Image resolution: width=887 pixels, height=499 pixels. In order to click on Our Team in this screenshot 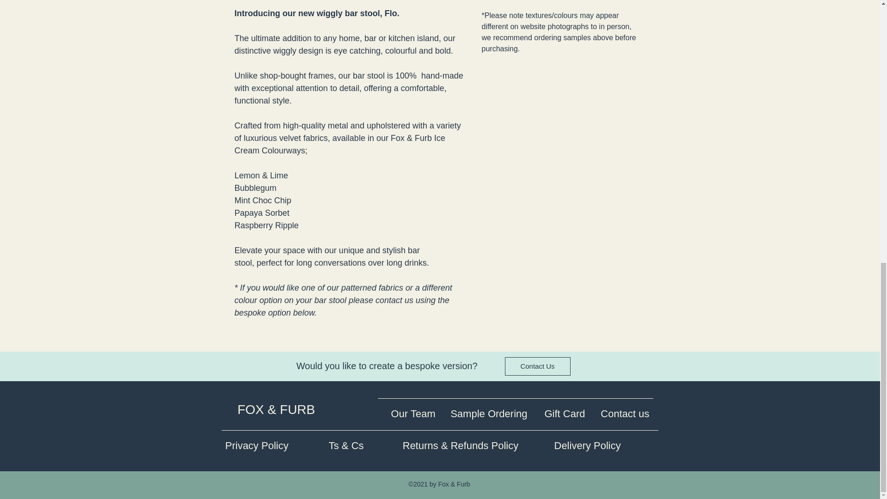, I will do `click(408, 409)`.